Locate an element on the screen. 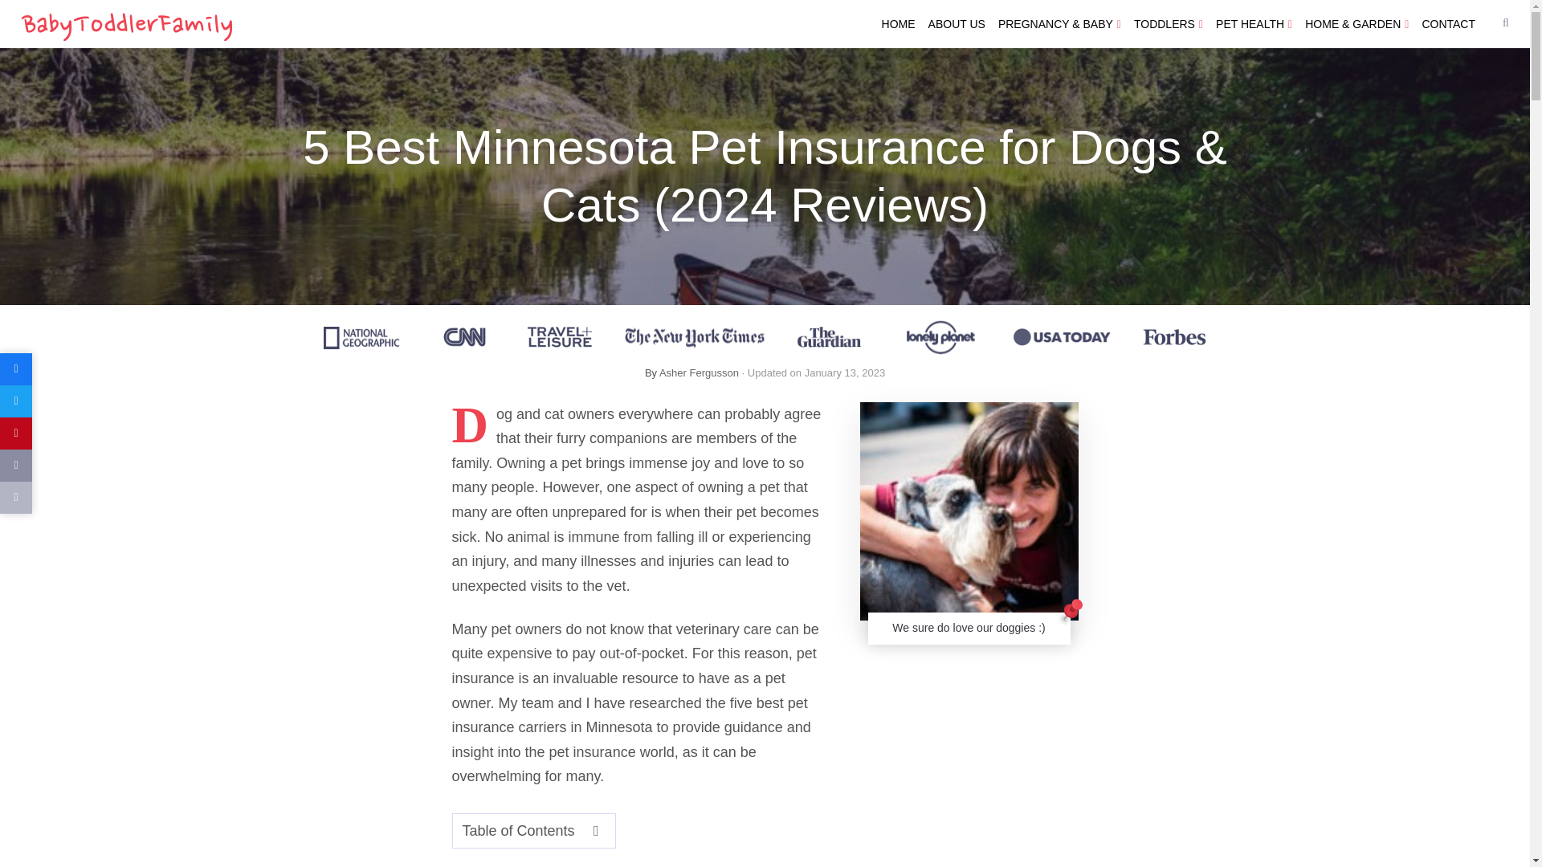 The width and height of the screenshot is (1542, 867). HOME is located at coordinates (899, 24).